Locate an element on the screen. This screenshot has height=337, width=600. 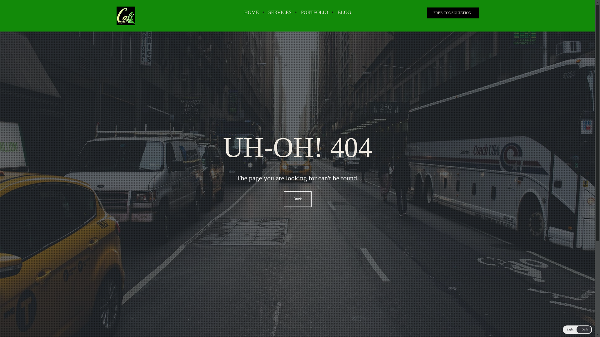
FREE CONSULTATION! is located at coordinates (453, 13).